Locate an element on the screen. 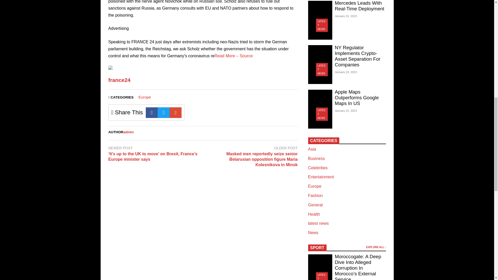  admin is located at coordinates (129, 132).